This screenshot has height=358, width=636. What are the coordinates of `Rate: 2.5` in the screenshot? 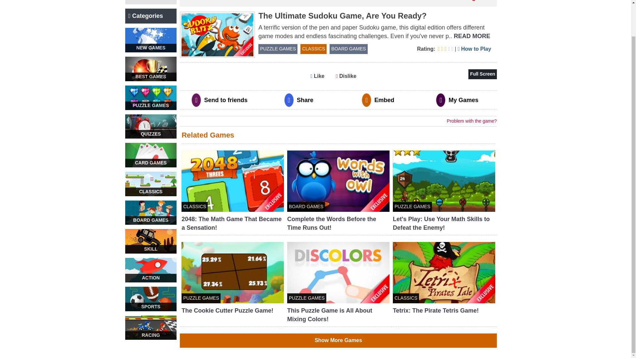 It's located at (436, 49).